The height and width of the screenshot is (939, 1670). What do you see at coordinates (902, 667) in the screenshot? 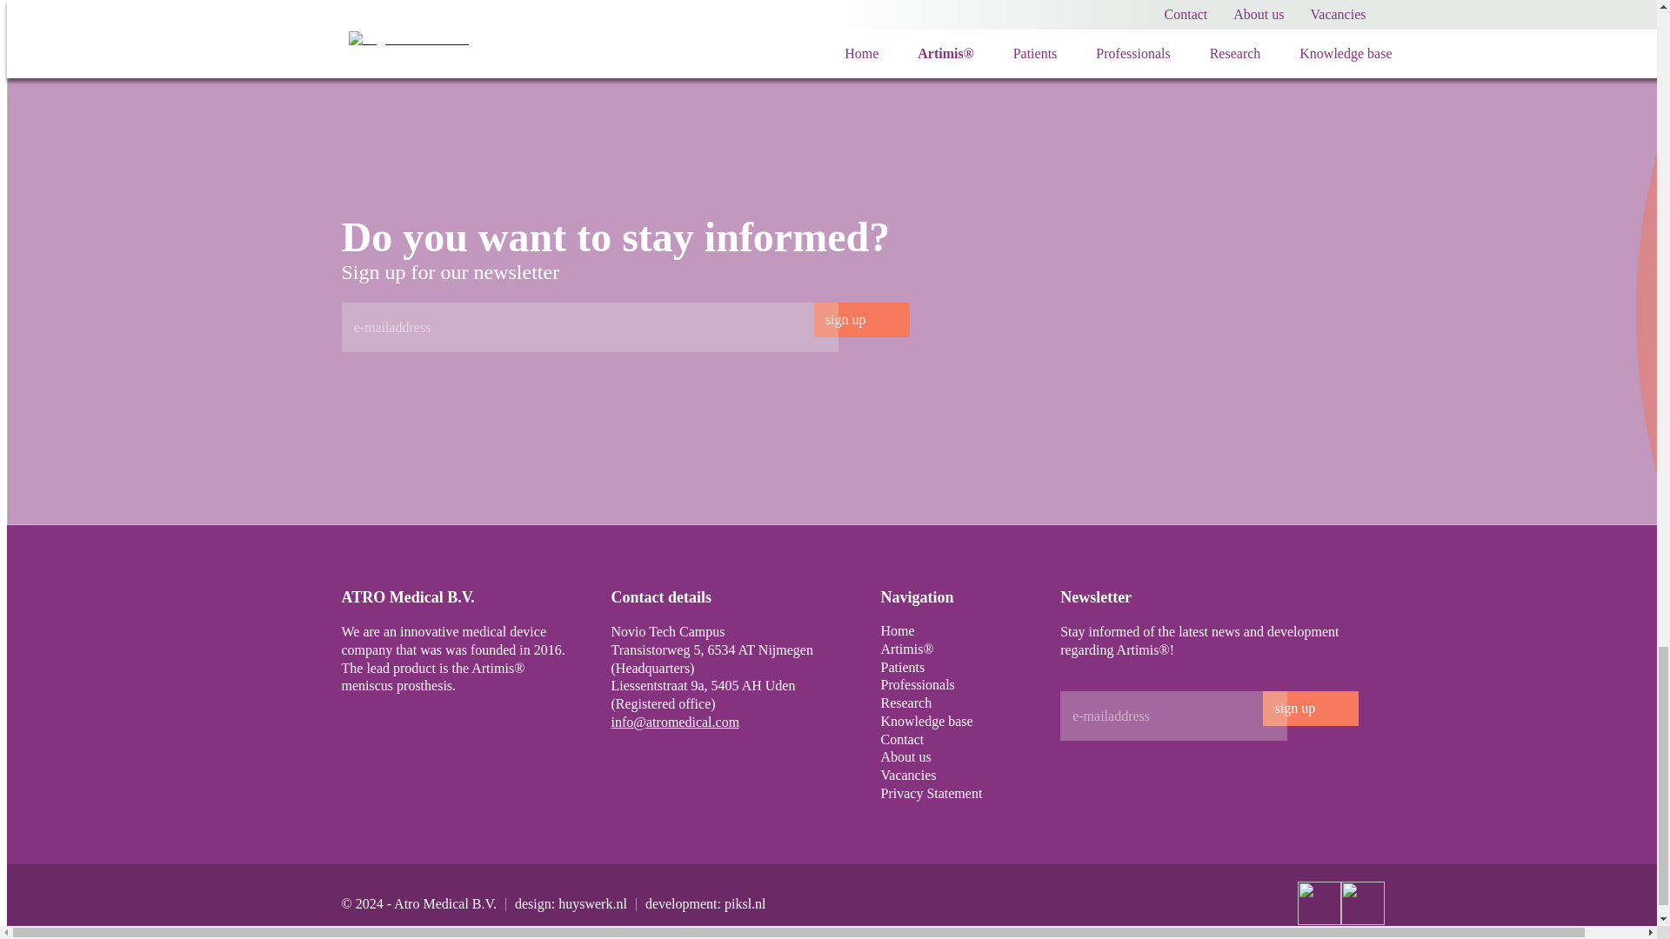
I see `Patients` at bounding box center [902, 667].